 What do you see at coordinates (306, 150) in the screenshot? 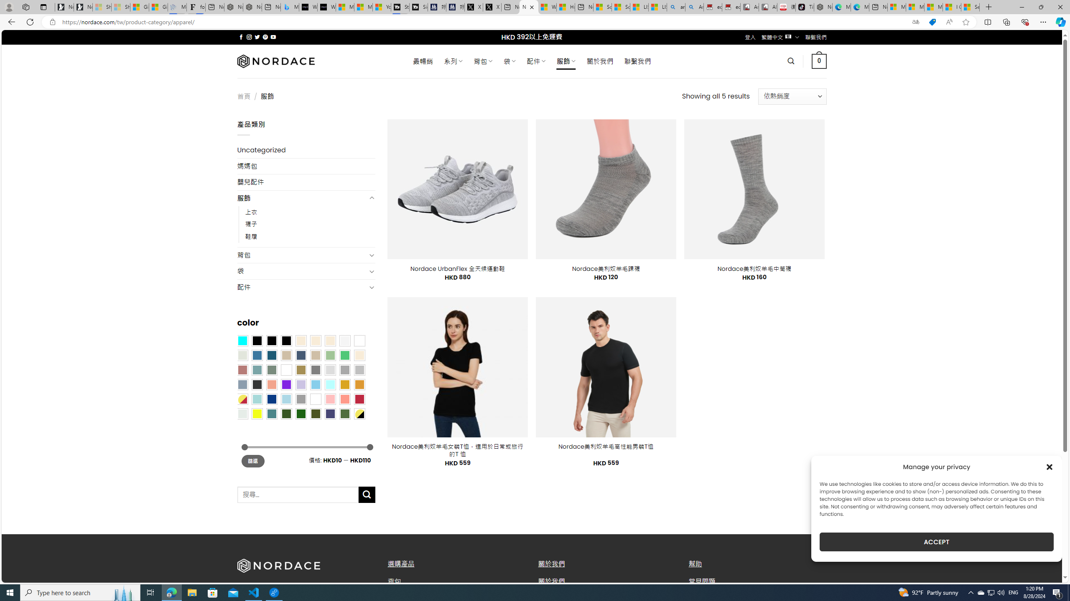
I see `Uncategorized` at bounding box center [306, 150].